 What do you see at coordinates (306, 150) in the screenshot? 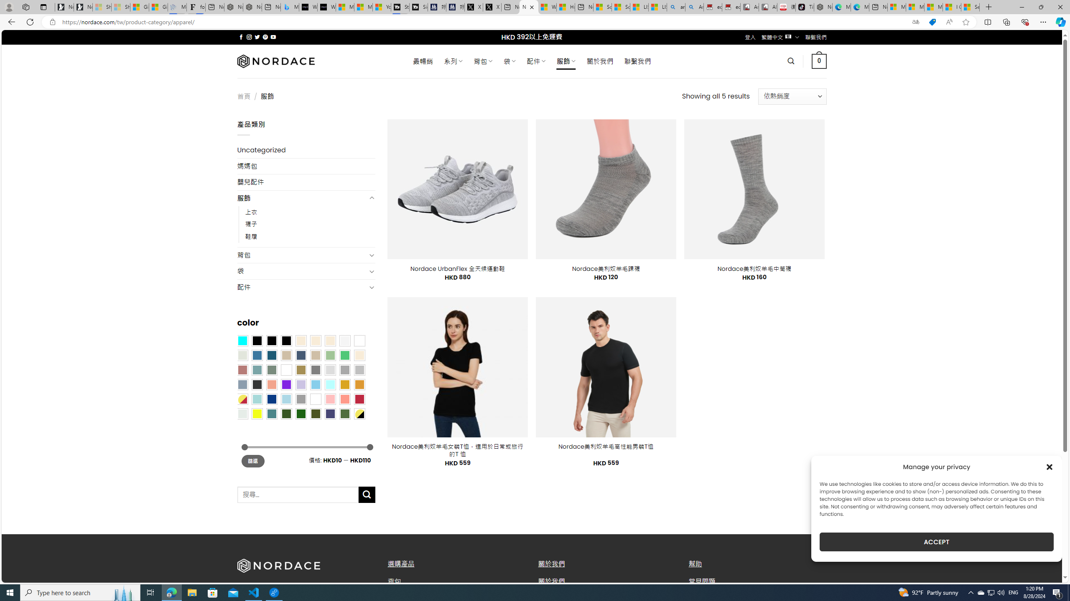
I see `Uncategorized` at bounding box center [306, 150].